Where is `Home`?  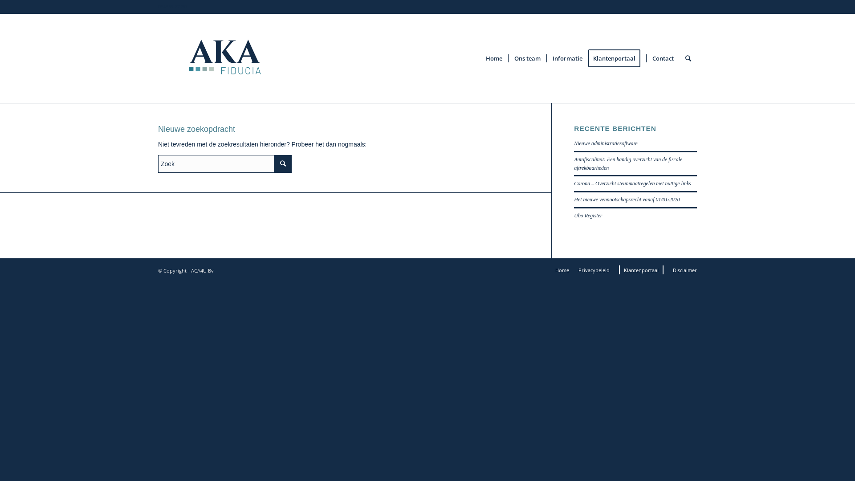 Home is located at coordinates (494, 58).